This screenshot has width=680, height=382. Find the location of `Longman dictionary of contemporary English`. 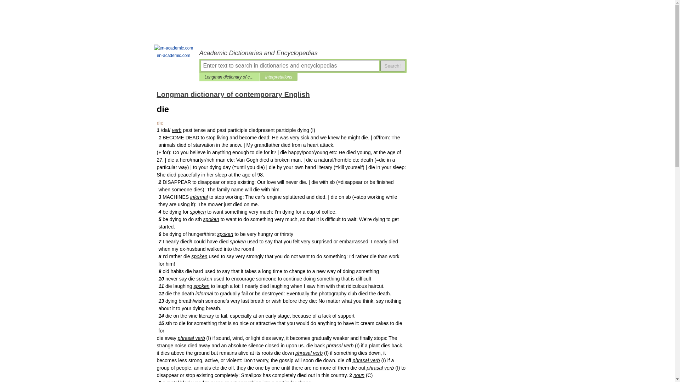

Longman dictionary of contemporary English is located at coordinates (229, 77).